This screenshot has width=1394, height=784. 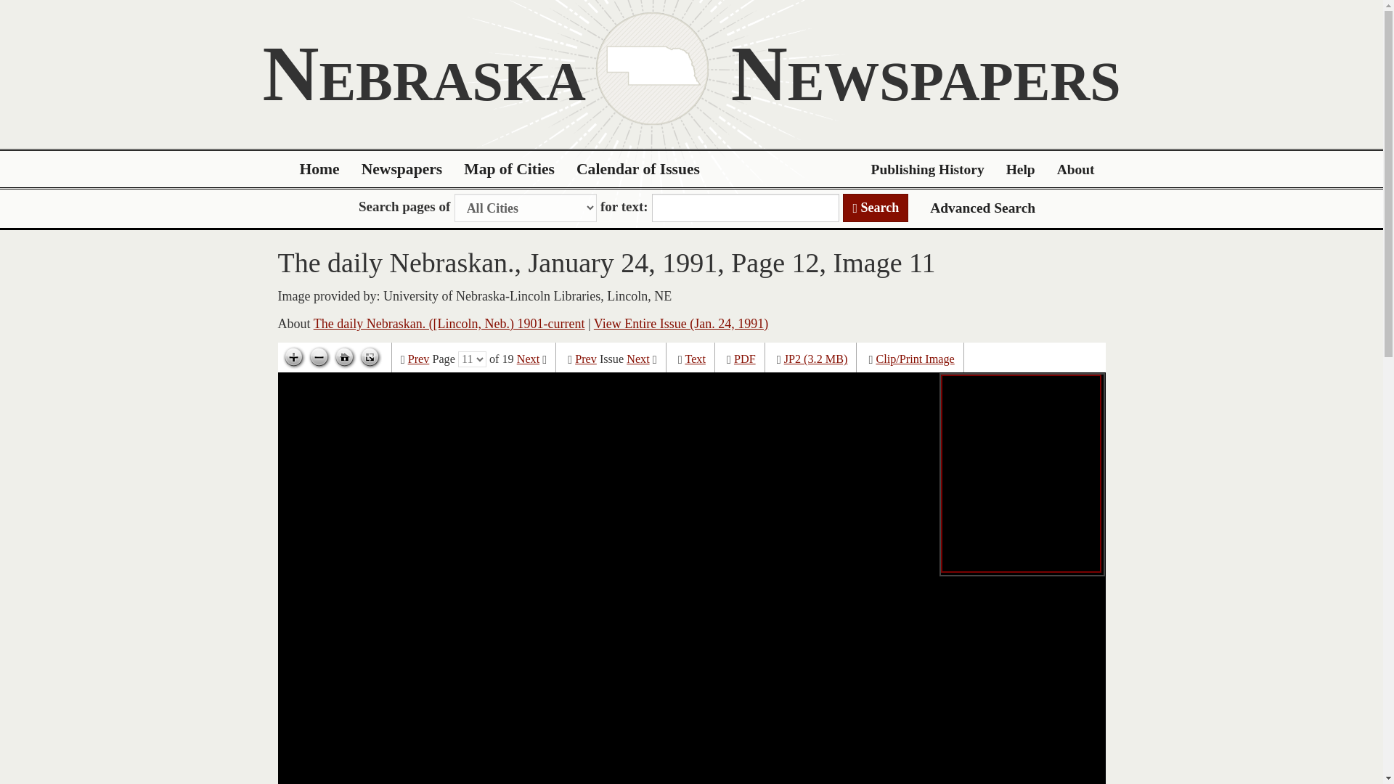 What do you see at coordinates (638, 169) in the screenshot?
I see `Calendar of Issues` at bounding box center [638, 169].